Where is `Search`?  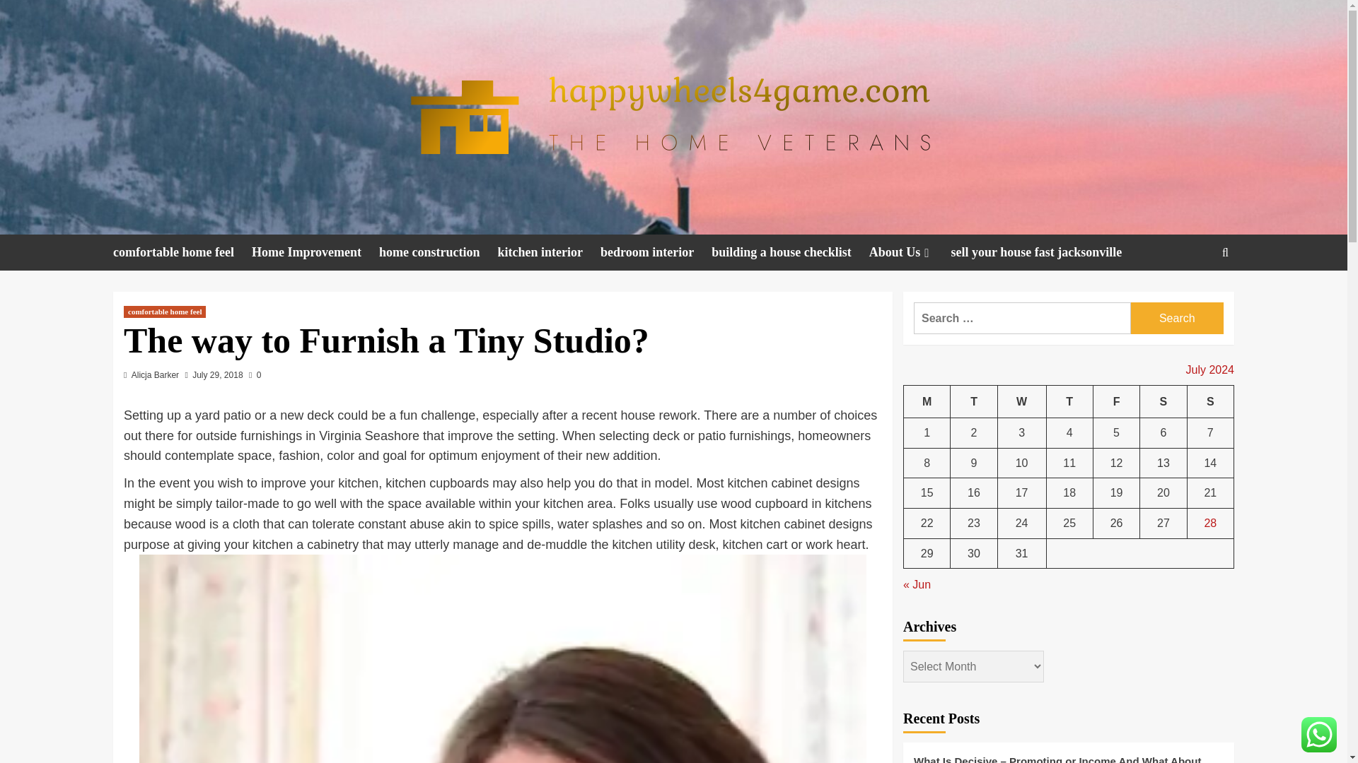 Search is located at coordinates (1177, 318).